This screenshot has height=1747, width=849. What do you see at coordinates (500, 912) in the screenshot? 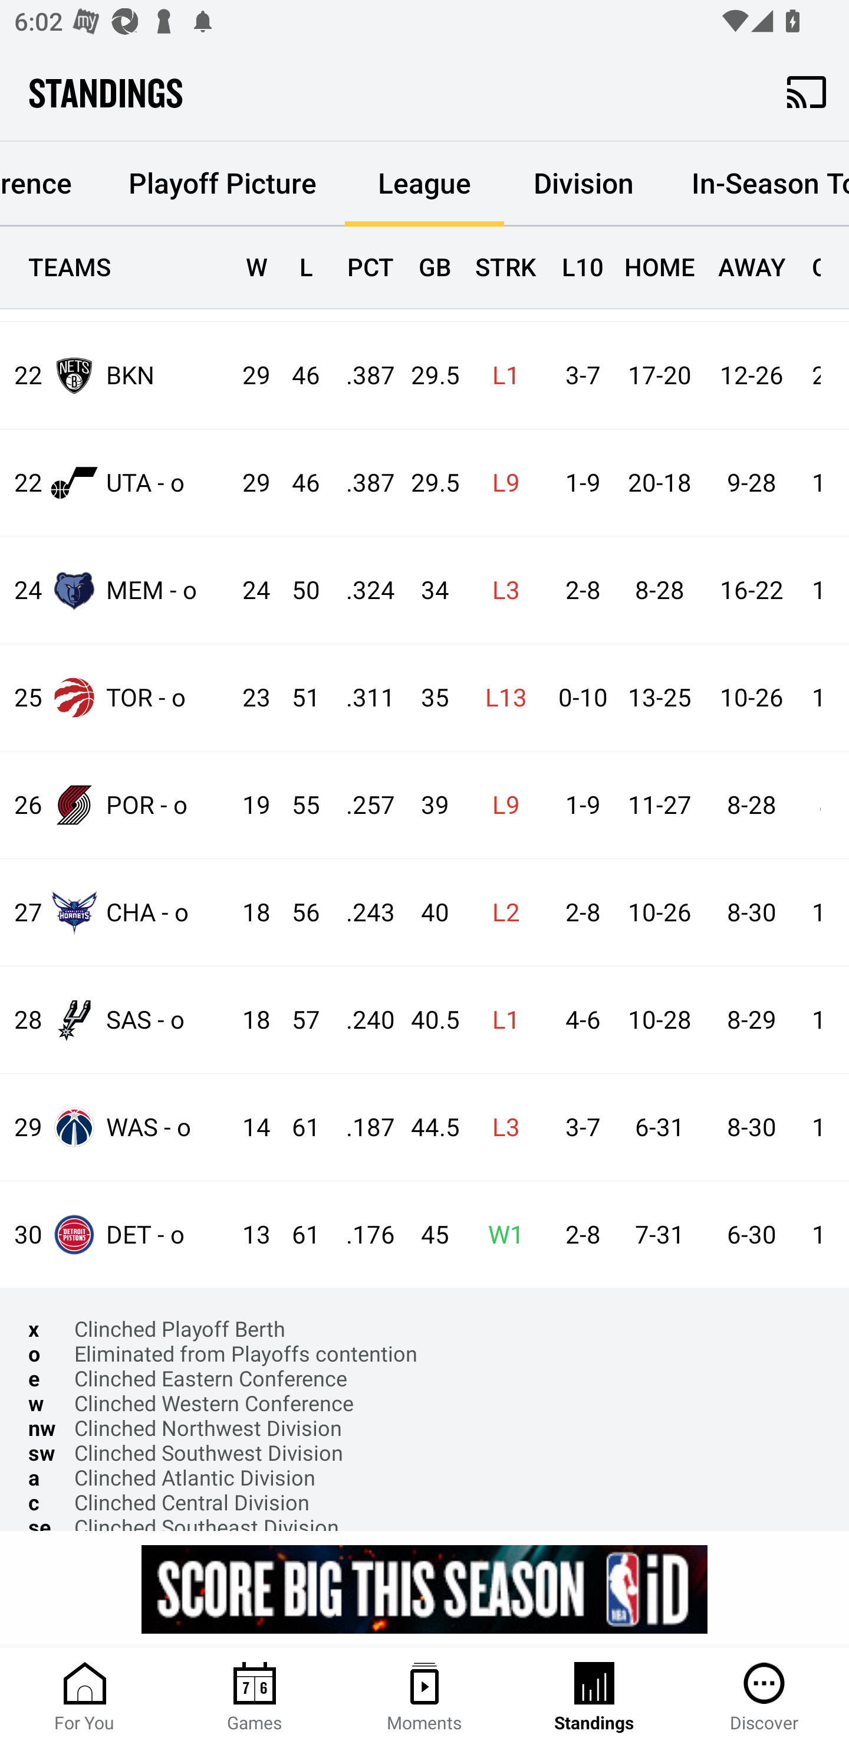
I see `L2` at bounding box center [500, 912].